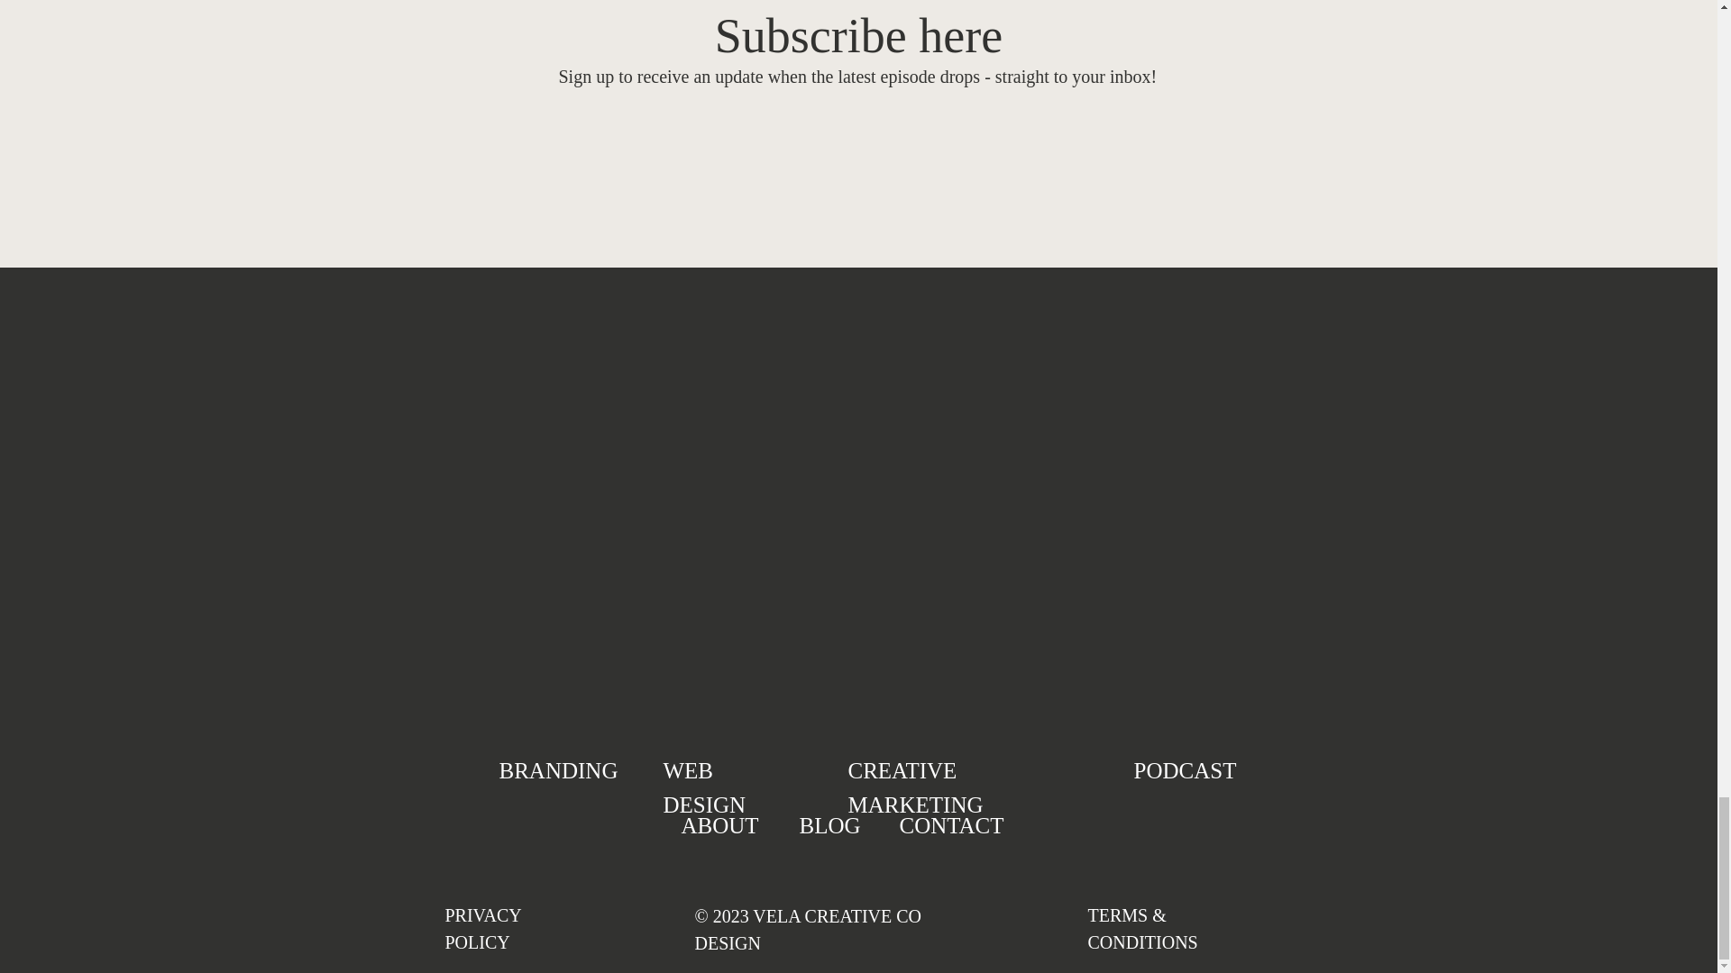 This screenshot has height=973, width=1731. I want to click on PODCAST, so click(1186, 767).